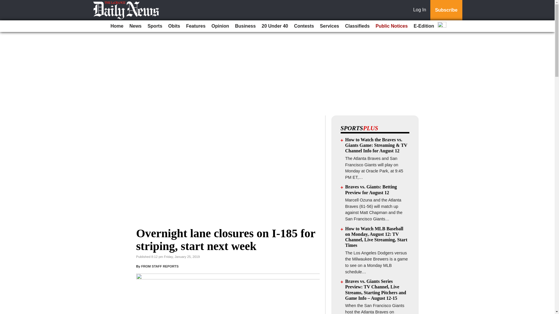 This screenshot has width=559, height=314. What do you see at coordinates (174, 26) in the screenshot?
I see `Obits` at bounding box center [174, 26].